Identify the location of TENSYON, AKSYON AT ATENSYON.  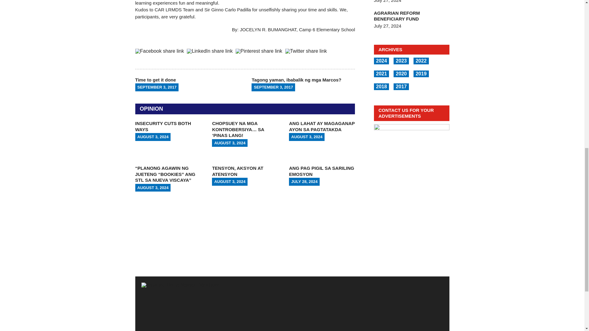
(237, 171).